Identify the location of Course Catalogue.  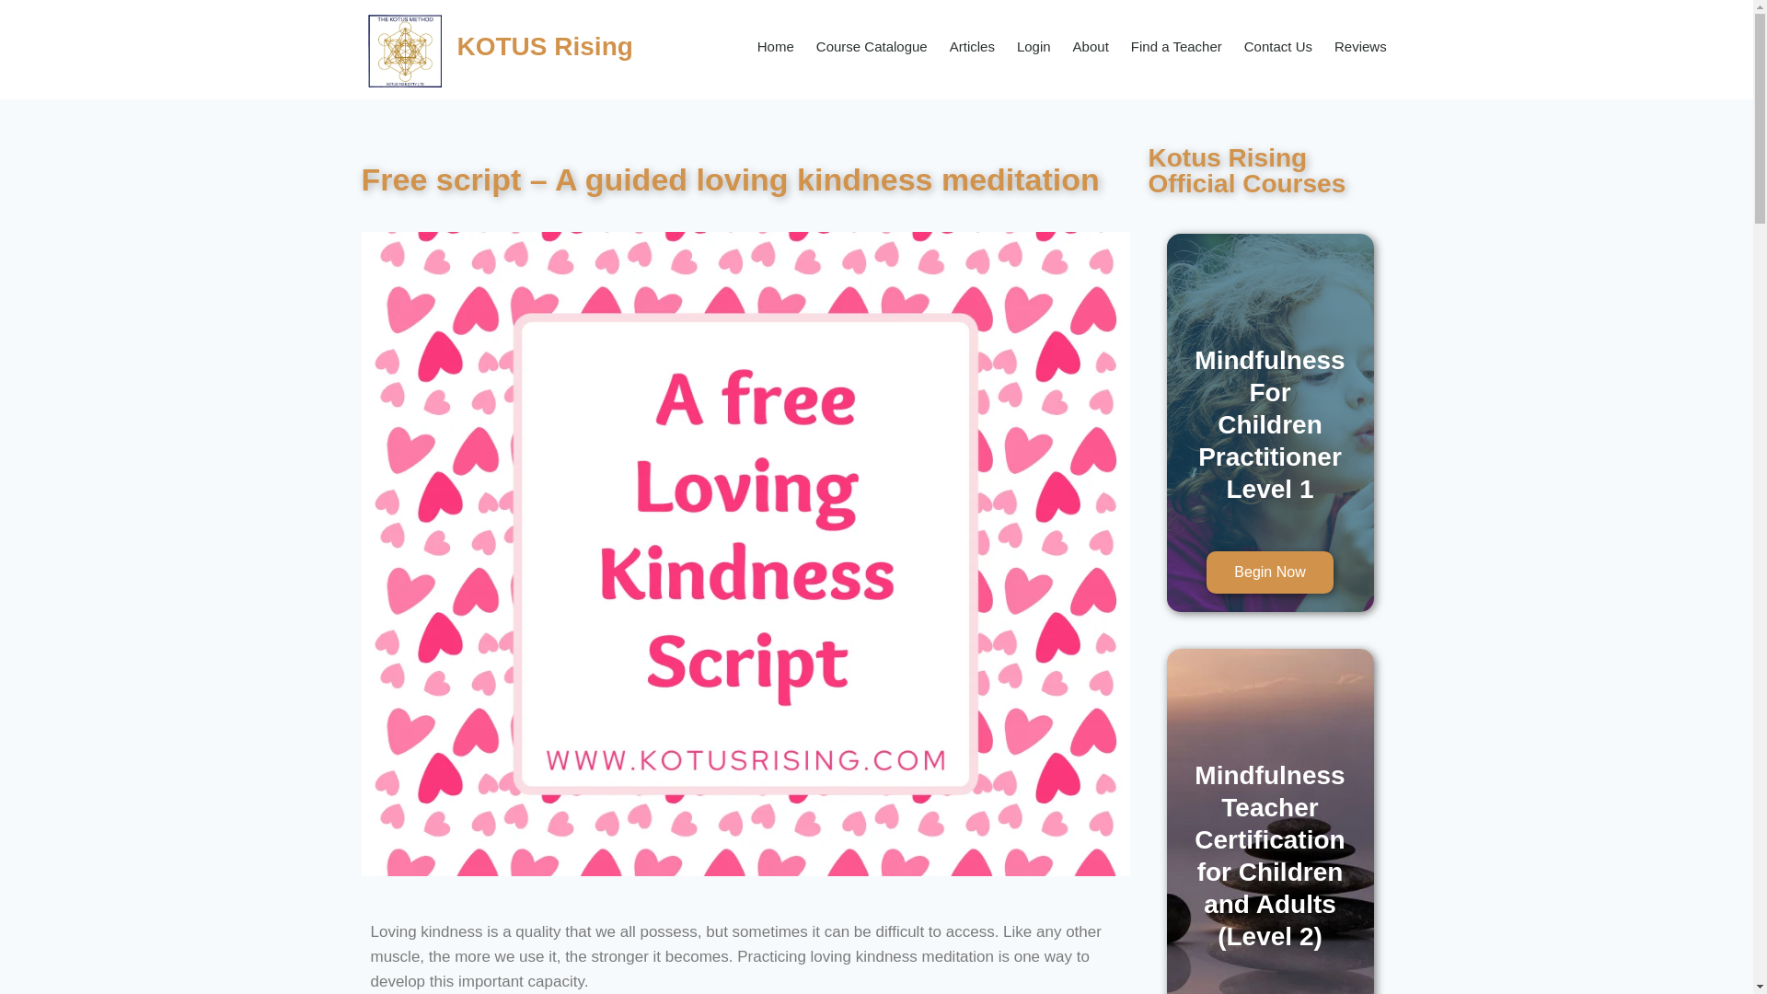
(872, 47).